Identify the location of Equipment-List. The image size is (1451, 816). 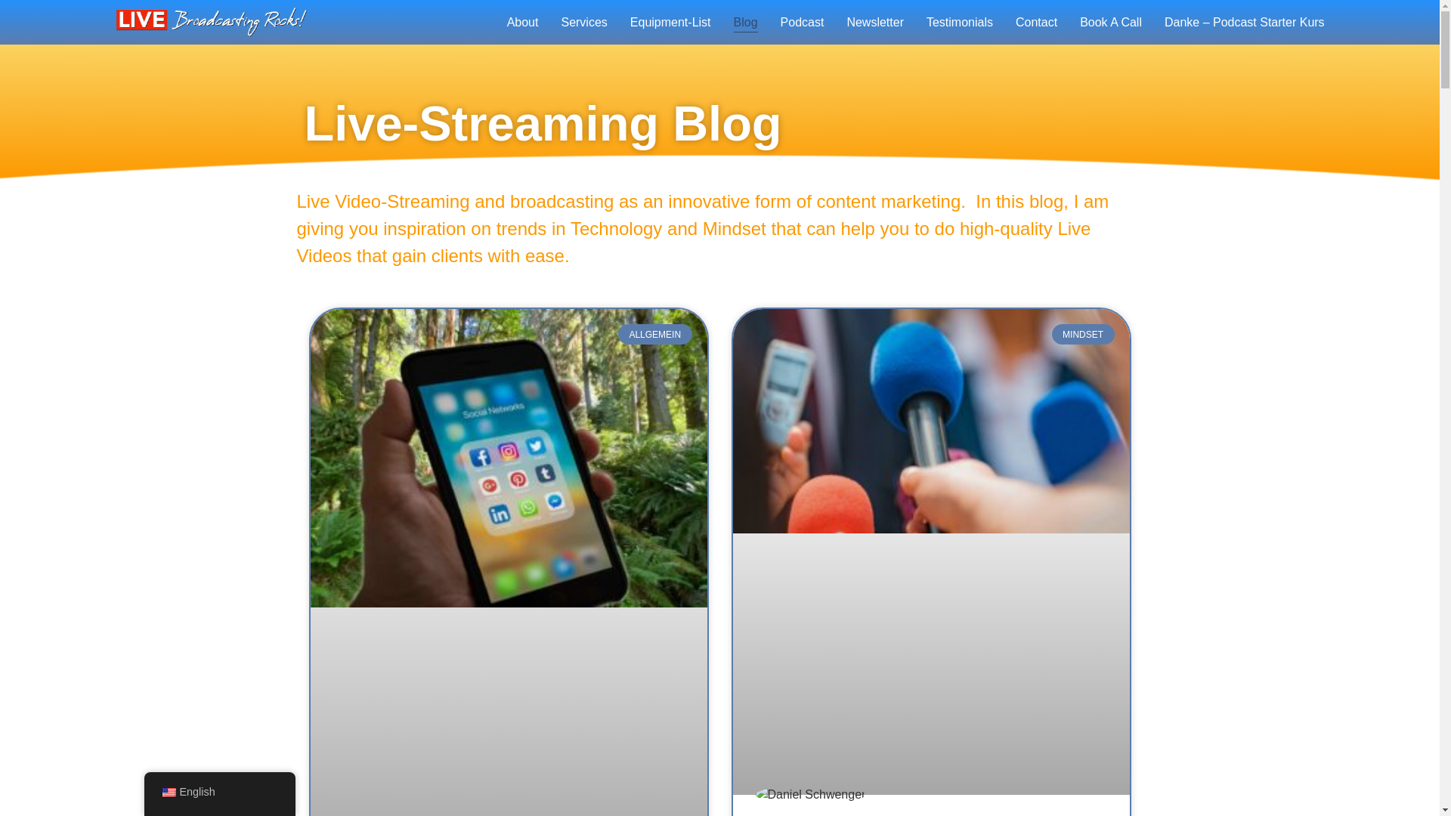
(670, 22).